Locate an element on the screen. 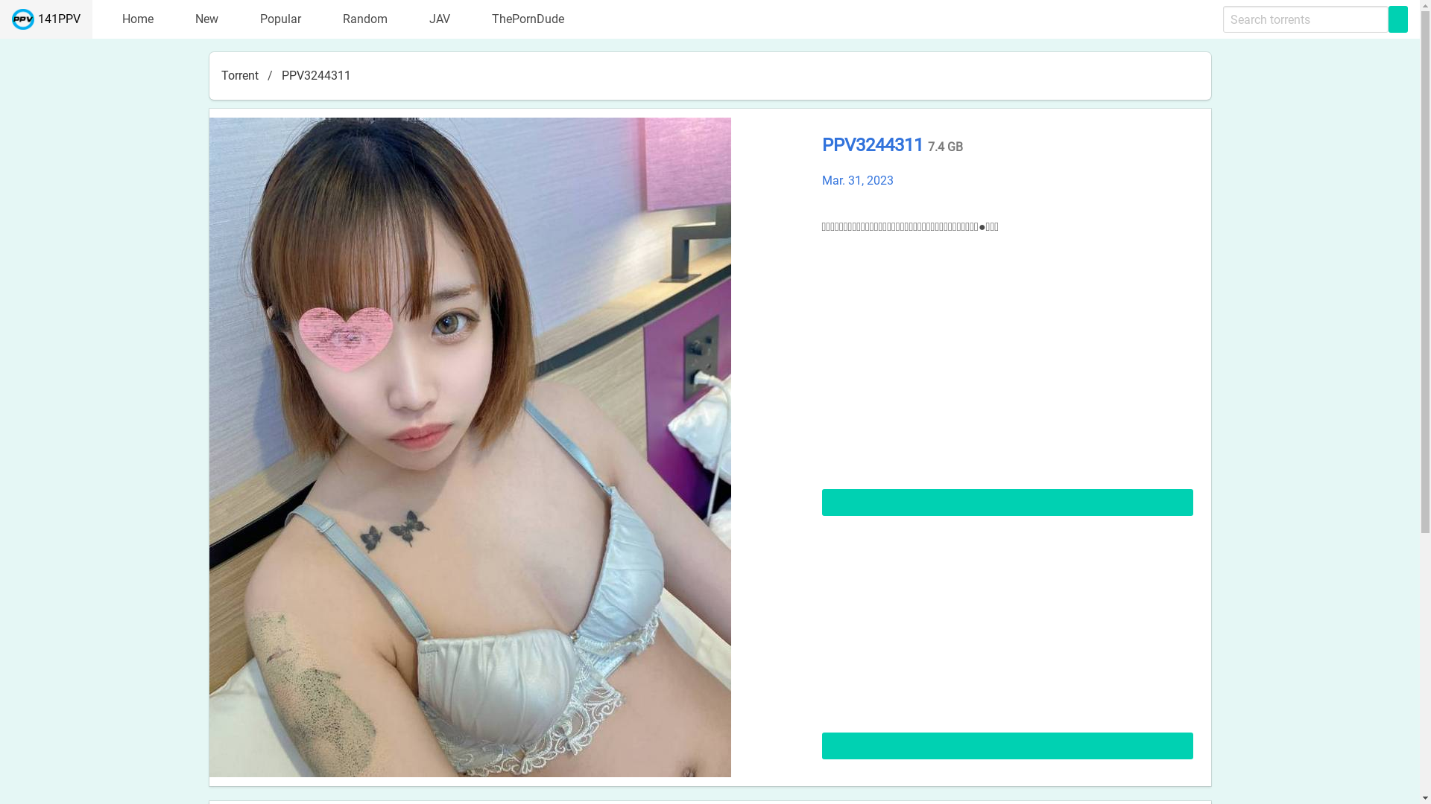 This screenshot has width=1431, height=804. Random is located at coordinates (356, 19).